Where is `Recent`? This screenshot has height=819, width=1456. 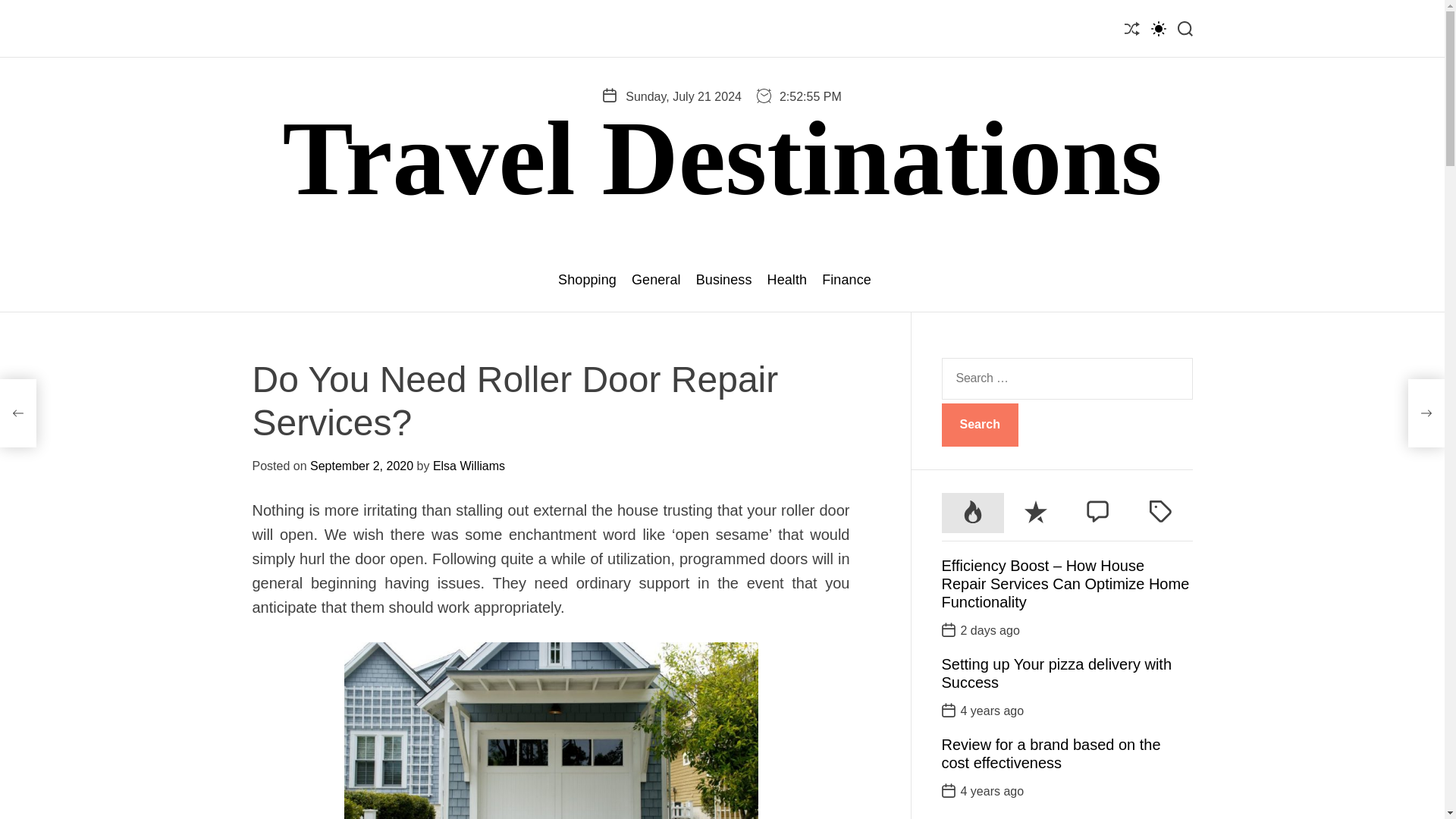
Recent is located at coordinates (1036, 513).